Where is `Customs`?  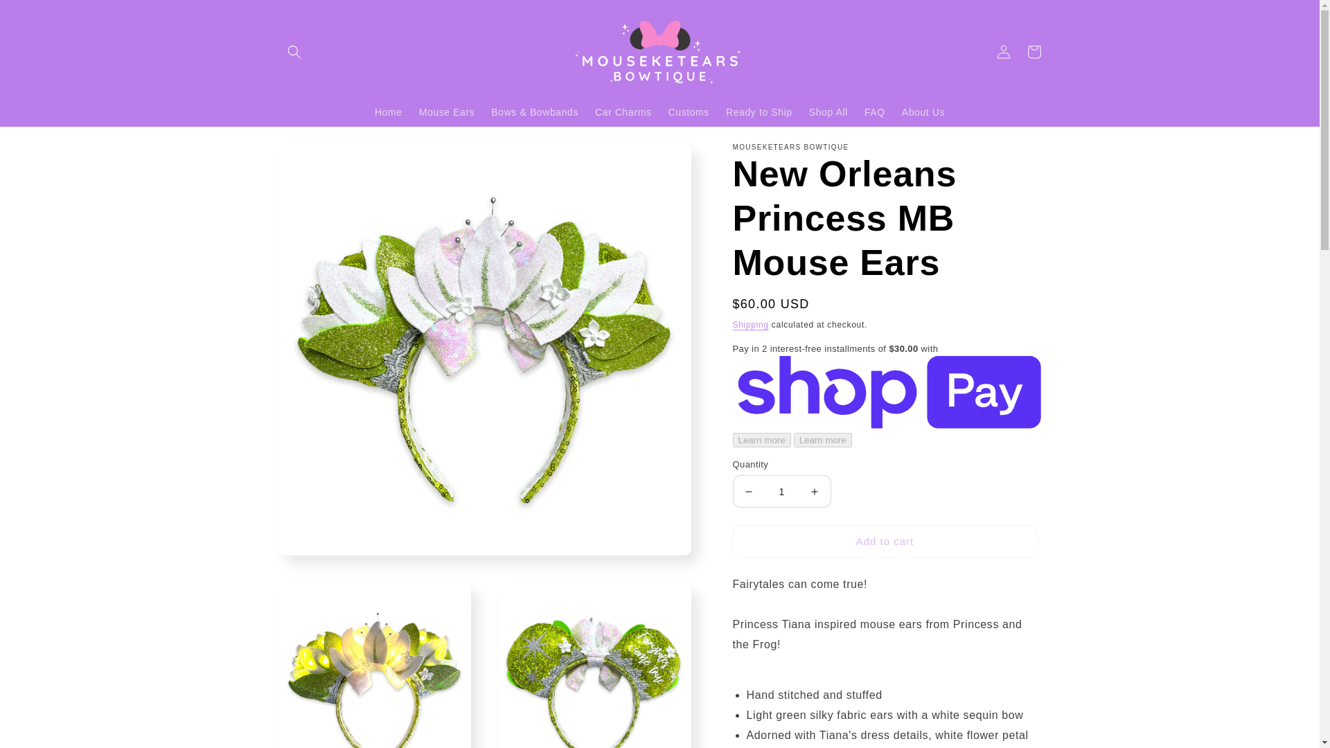 Customs is located at coordinates (689, 112).